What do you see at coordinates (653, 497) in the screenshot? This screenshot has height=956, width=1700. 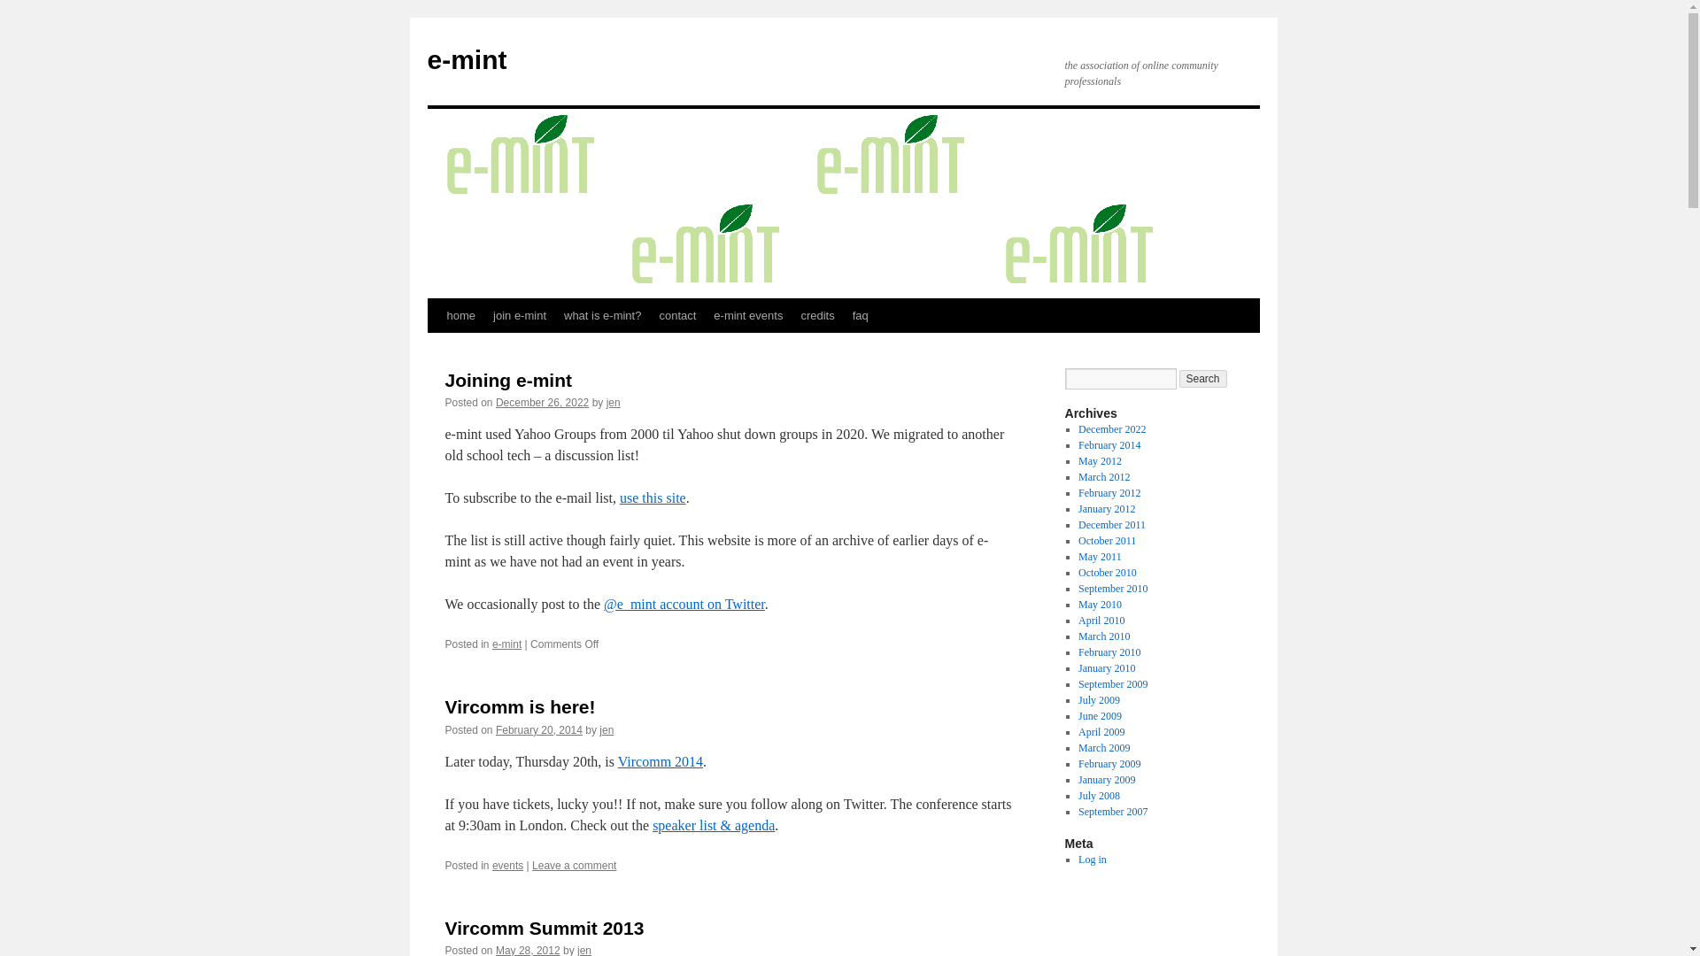 I see `use this site` at bounding box center [653, 497].